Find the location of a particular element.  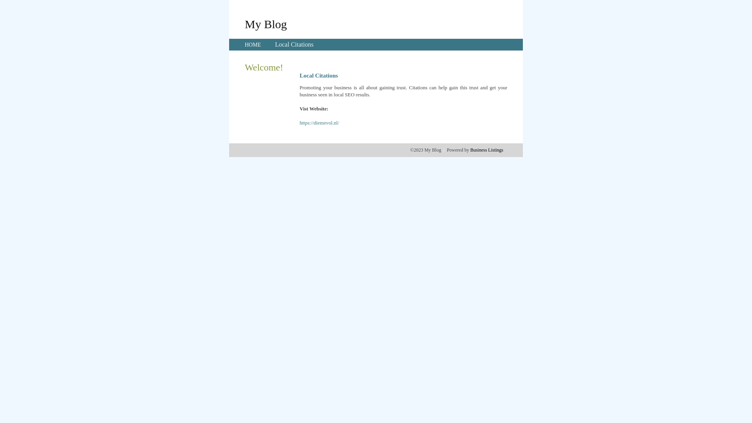

Local Citations is located at coordinates (294, 45).